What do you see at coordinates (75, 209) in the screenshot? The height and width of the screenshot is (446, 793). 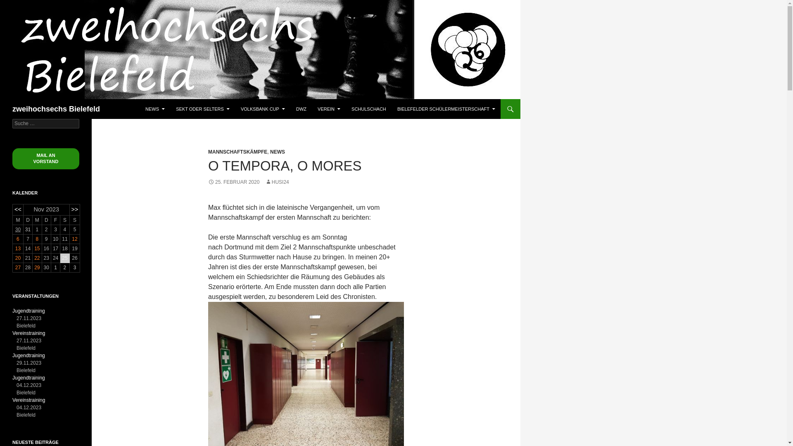 I see `>>` at bounding box center [75, 209].